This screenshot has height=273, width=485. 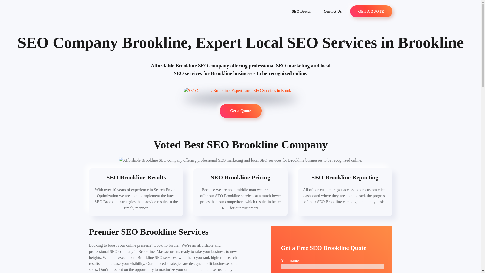 I want to click on SEO Boston, so click(x=301, y=11).